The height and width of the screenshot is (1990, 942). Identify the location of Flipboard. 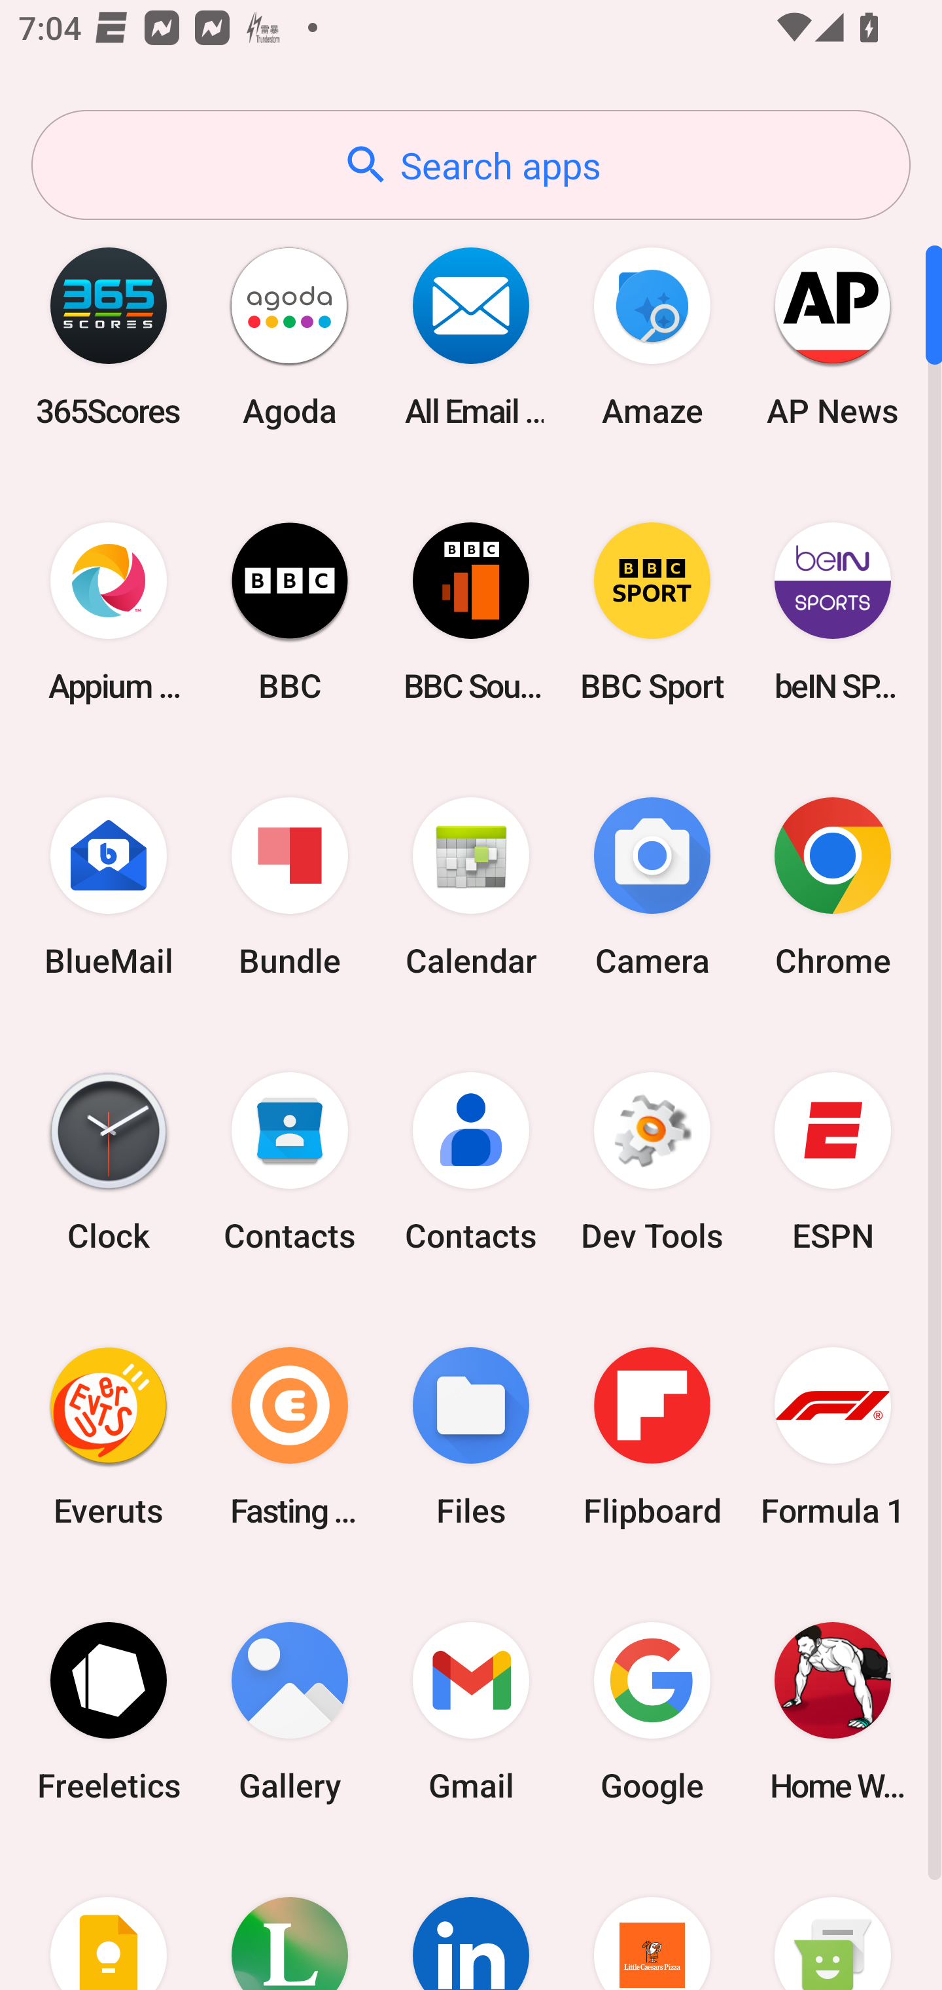
(652, 1436).